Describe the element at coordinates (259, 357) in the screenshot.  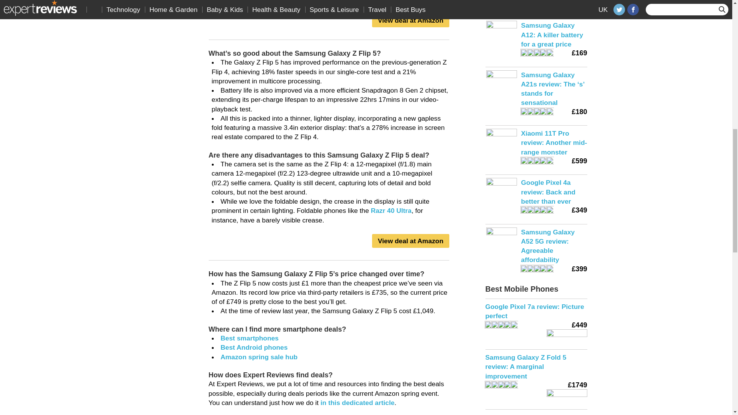
I see `Amazon spring sale hub` at that location.